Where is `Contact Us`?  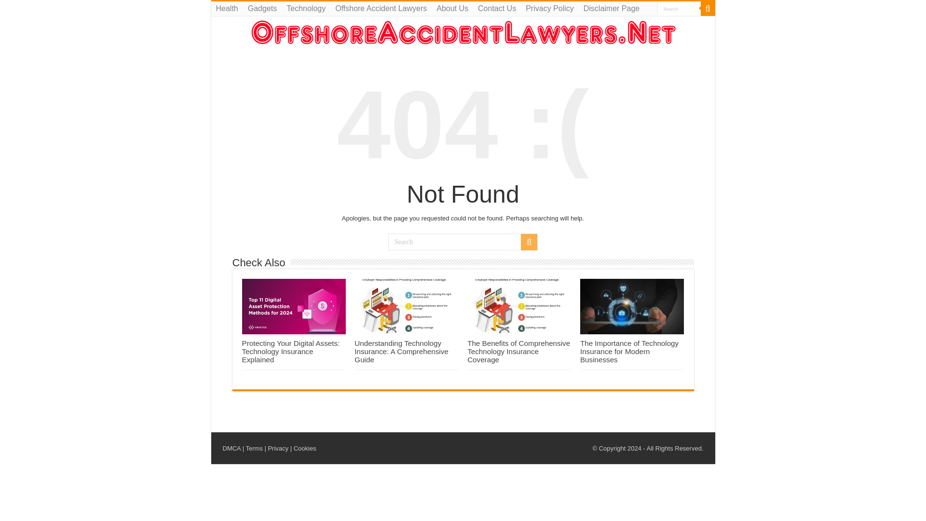 Contact Us is located at coordinates (497, 9).